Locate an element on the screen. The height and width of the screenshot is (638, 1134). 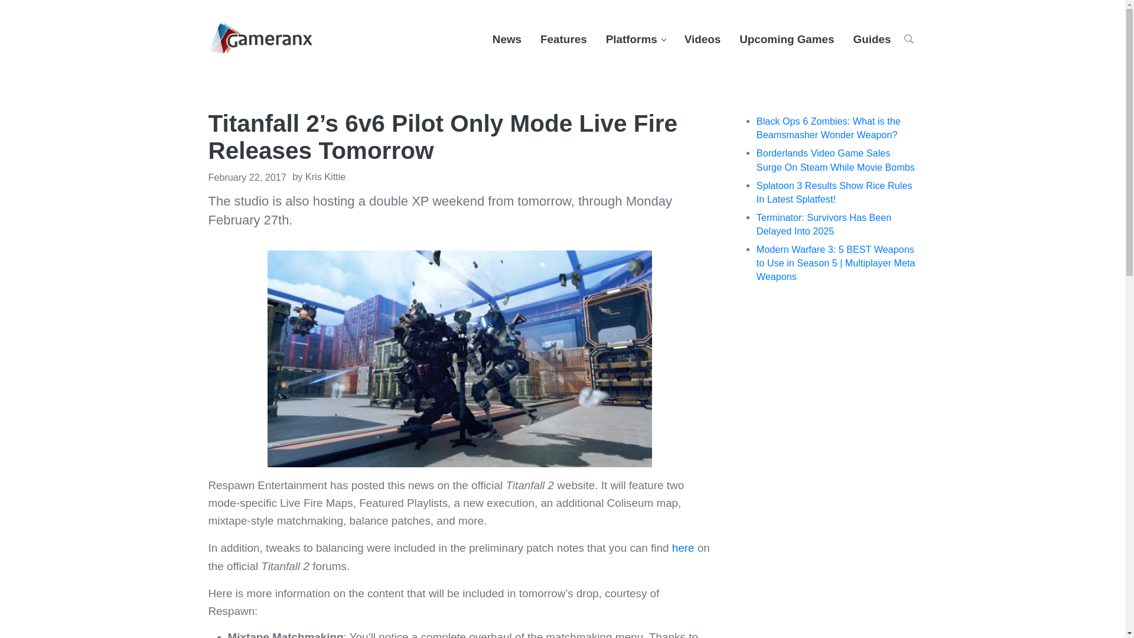
News is located at coordinates (507, 39).